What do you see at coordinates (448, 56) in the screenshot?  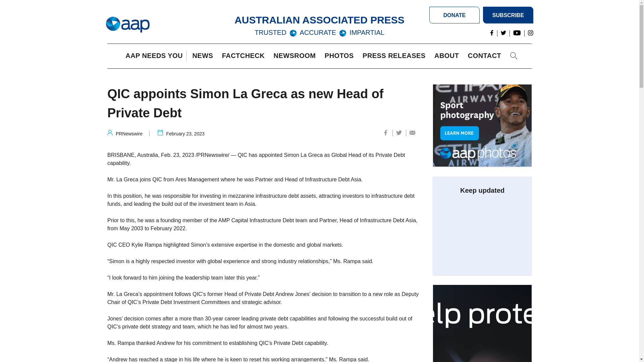 I see `ABOUT` at bounding box center [448, 56].